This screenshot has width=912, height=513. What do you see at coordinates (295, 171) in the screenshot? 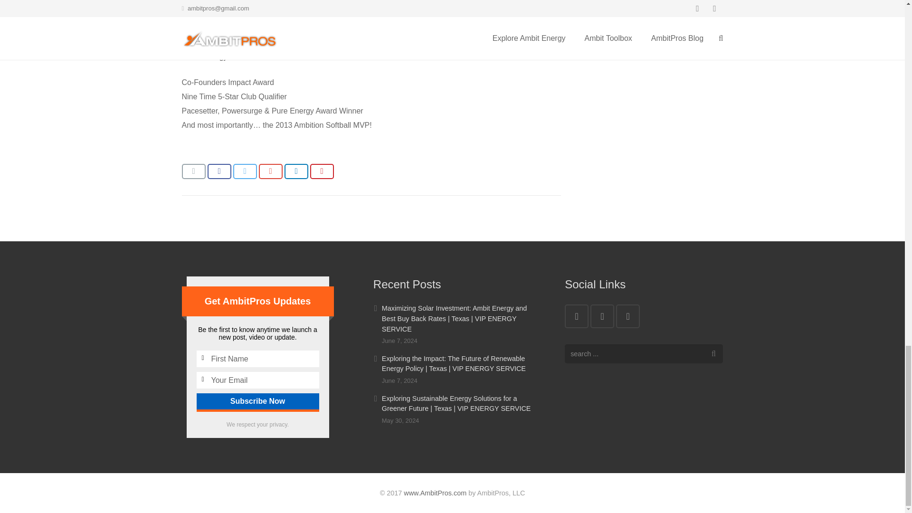
I see `Share this` at bounding box center [295, 171].